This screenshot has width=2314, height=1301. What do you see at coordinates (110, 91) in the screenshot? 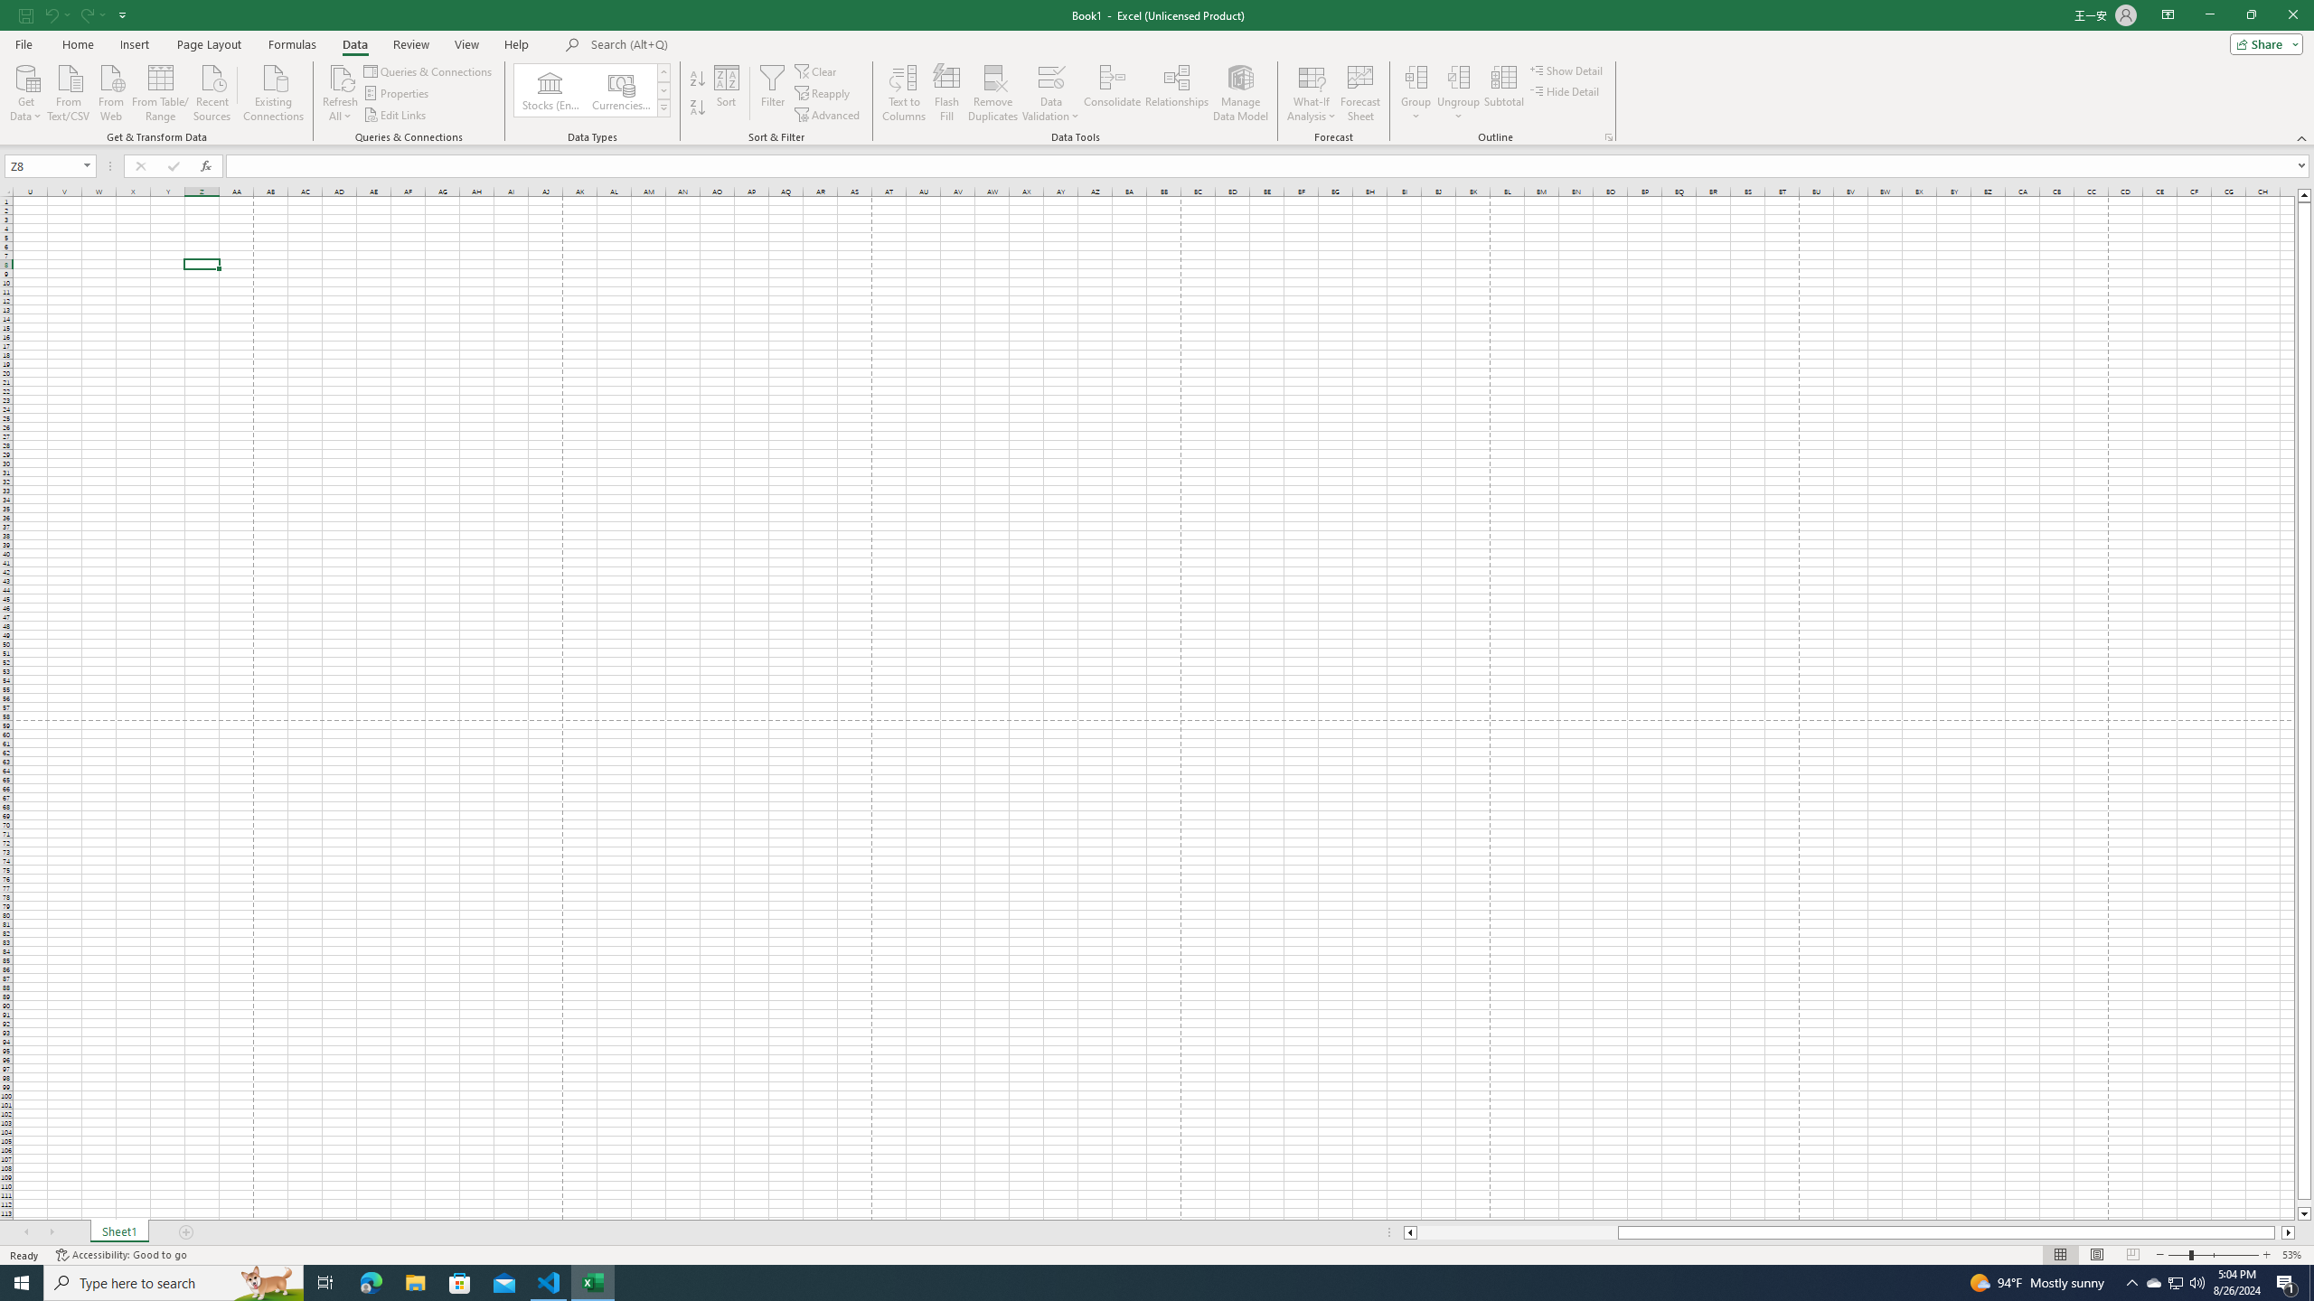
I see `From Web` at bounding box center [110, 91].